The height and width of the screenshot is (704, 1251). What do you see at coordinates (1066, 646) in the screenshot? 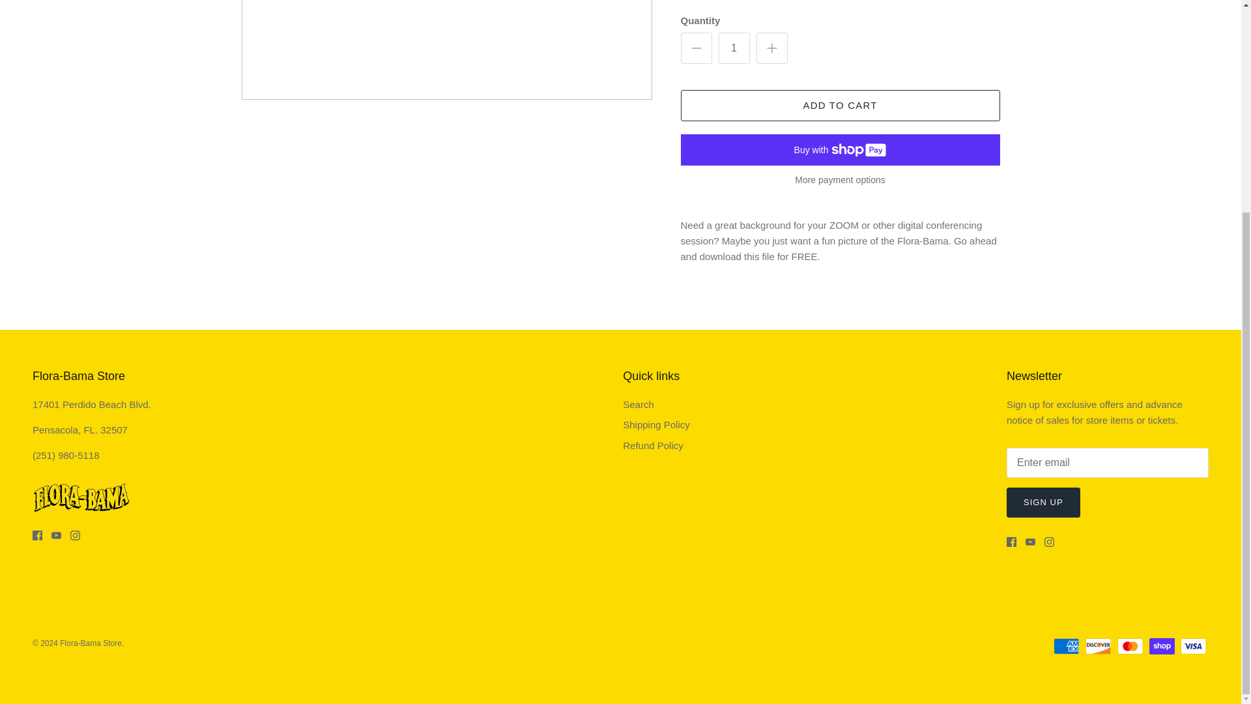
I see `American Express` at bounding box center [1066, 646].